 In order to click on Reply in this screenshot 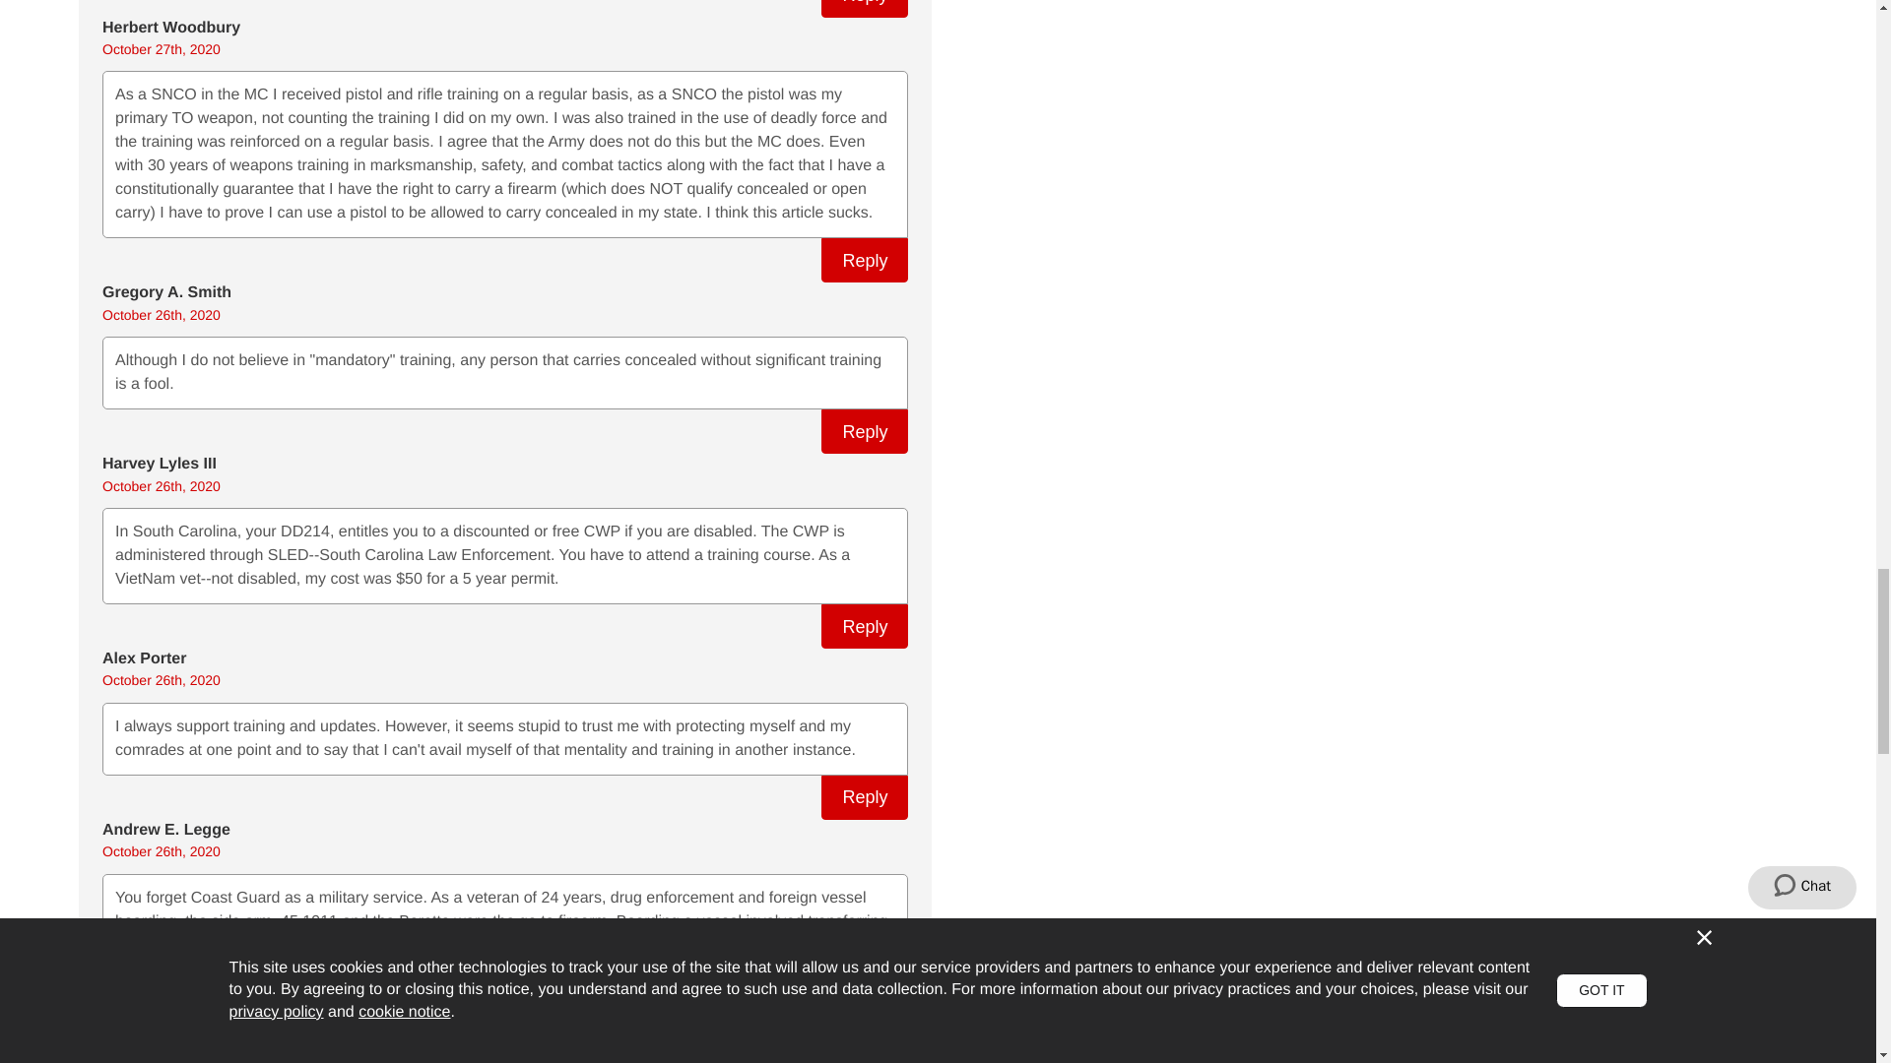, I will do `click(864, 626)`.